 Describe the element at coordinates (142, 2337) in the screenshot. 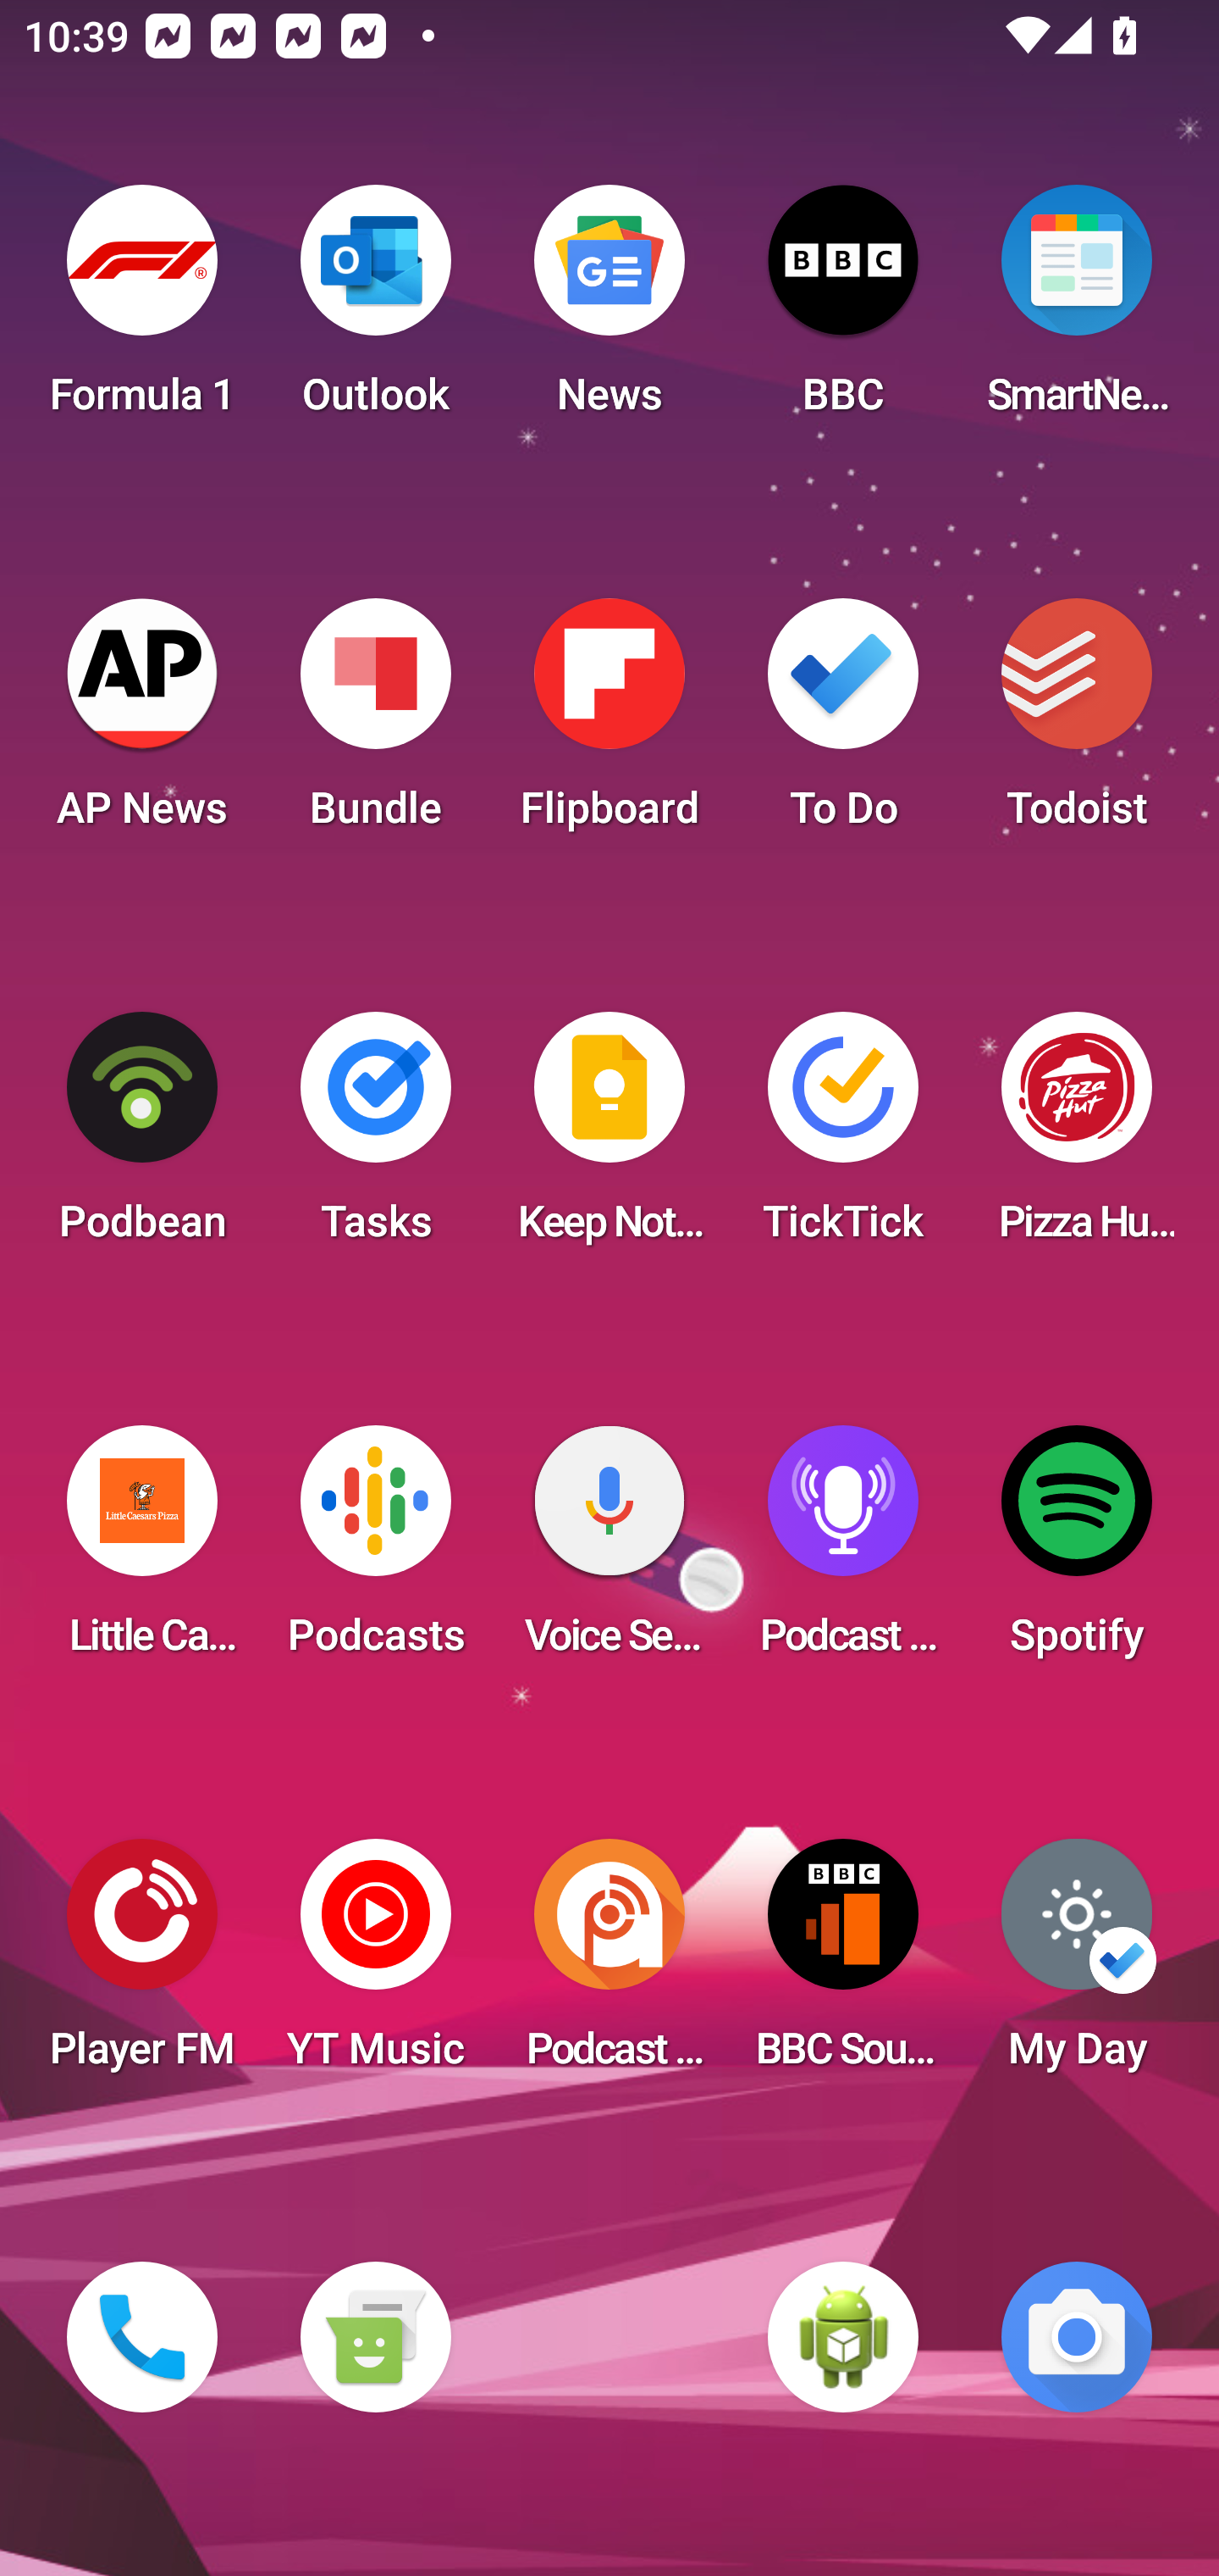

I see `Phone` at that location.